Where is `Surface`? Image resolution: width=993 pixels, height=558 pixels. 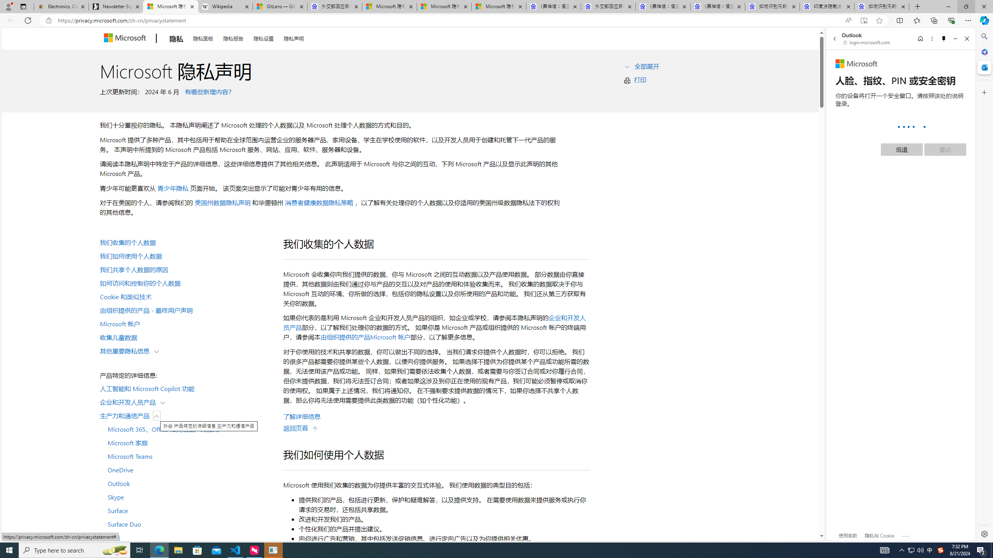 Surface is located at coordinates (187, 510).